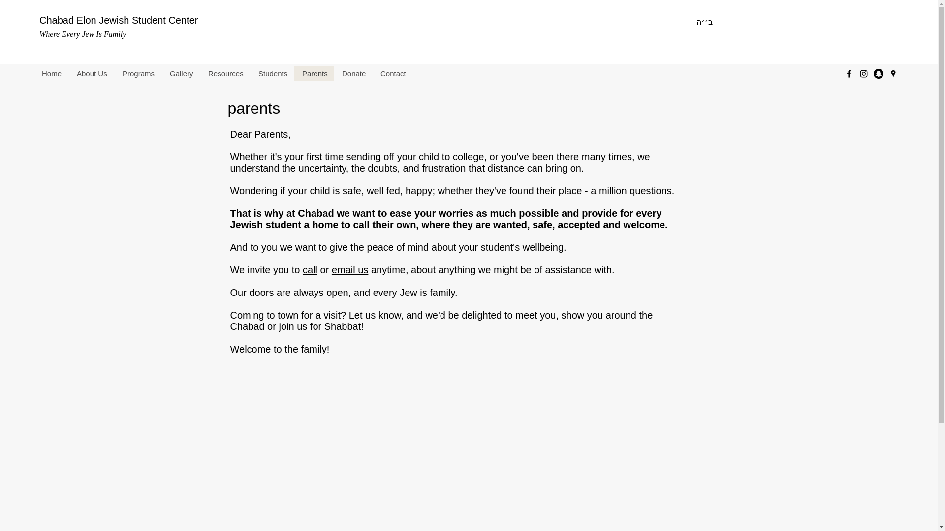 Image resolution: width=945 pixels, height=531 pixels. I want to click on About Us, so click(92, 74).